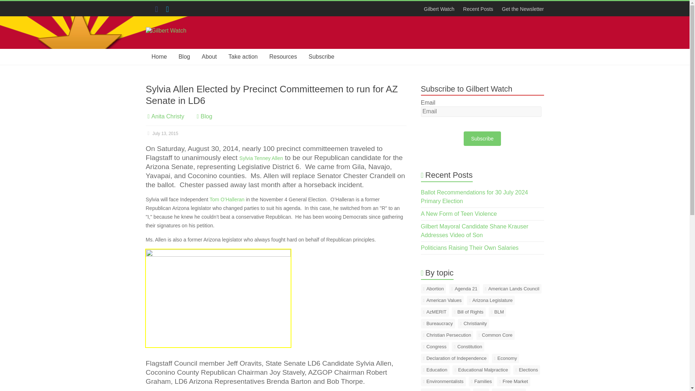 The height and width of the screenshot is (391, 695). I want to click on Ballot Recommendations for 30 July 2024 Primary Election, so click(475, 196).